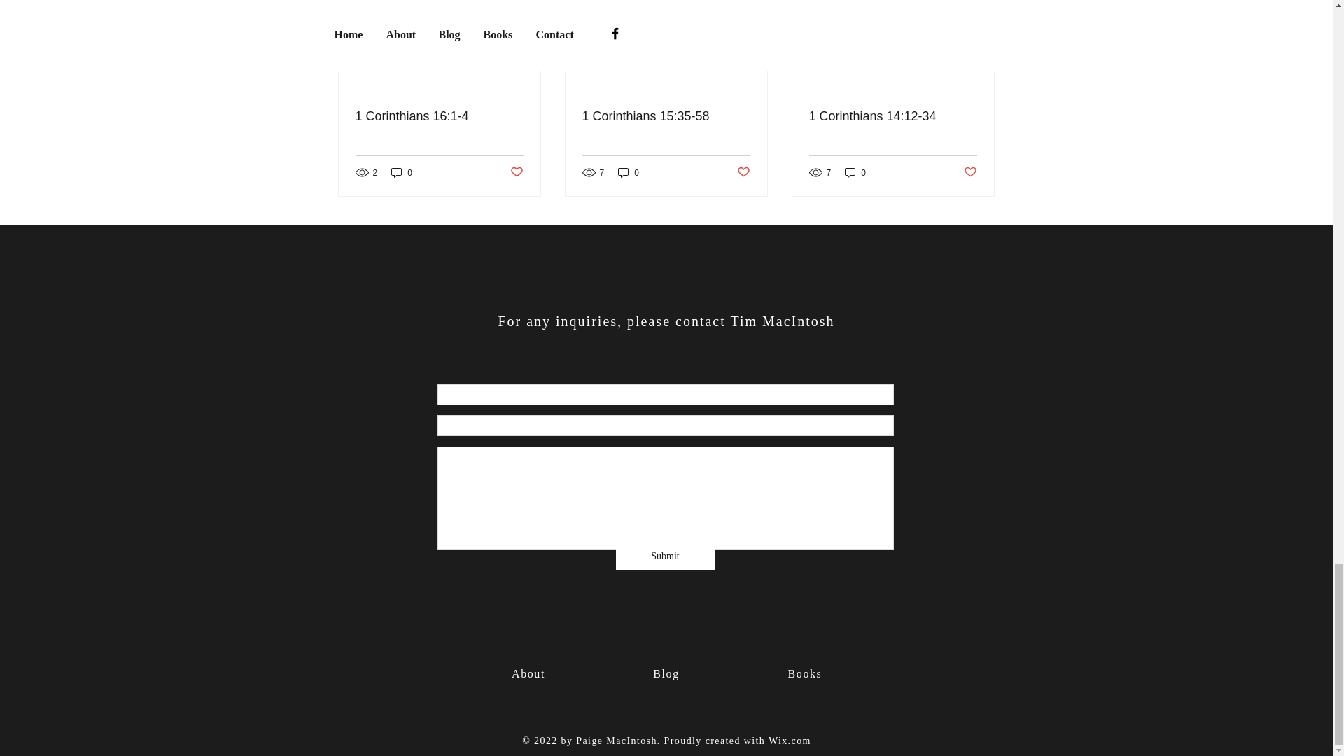 The height and width of the screenshot is (756, 1344). I want to click on Submit, so click(665, 556).